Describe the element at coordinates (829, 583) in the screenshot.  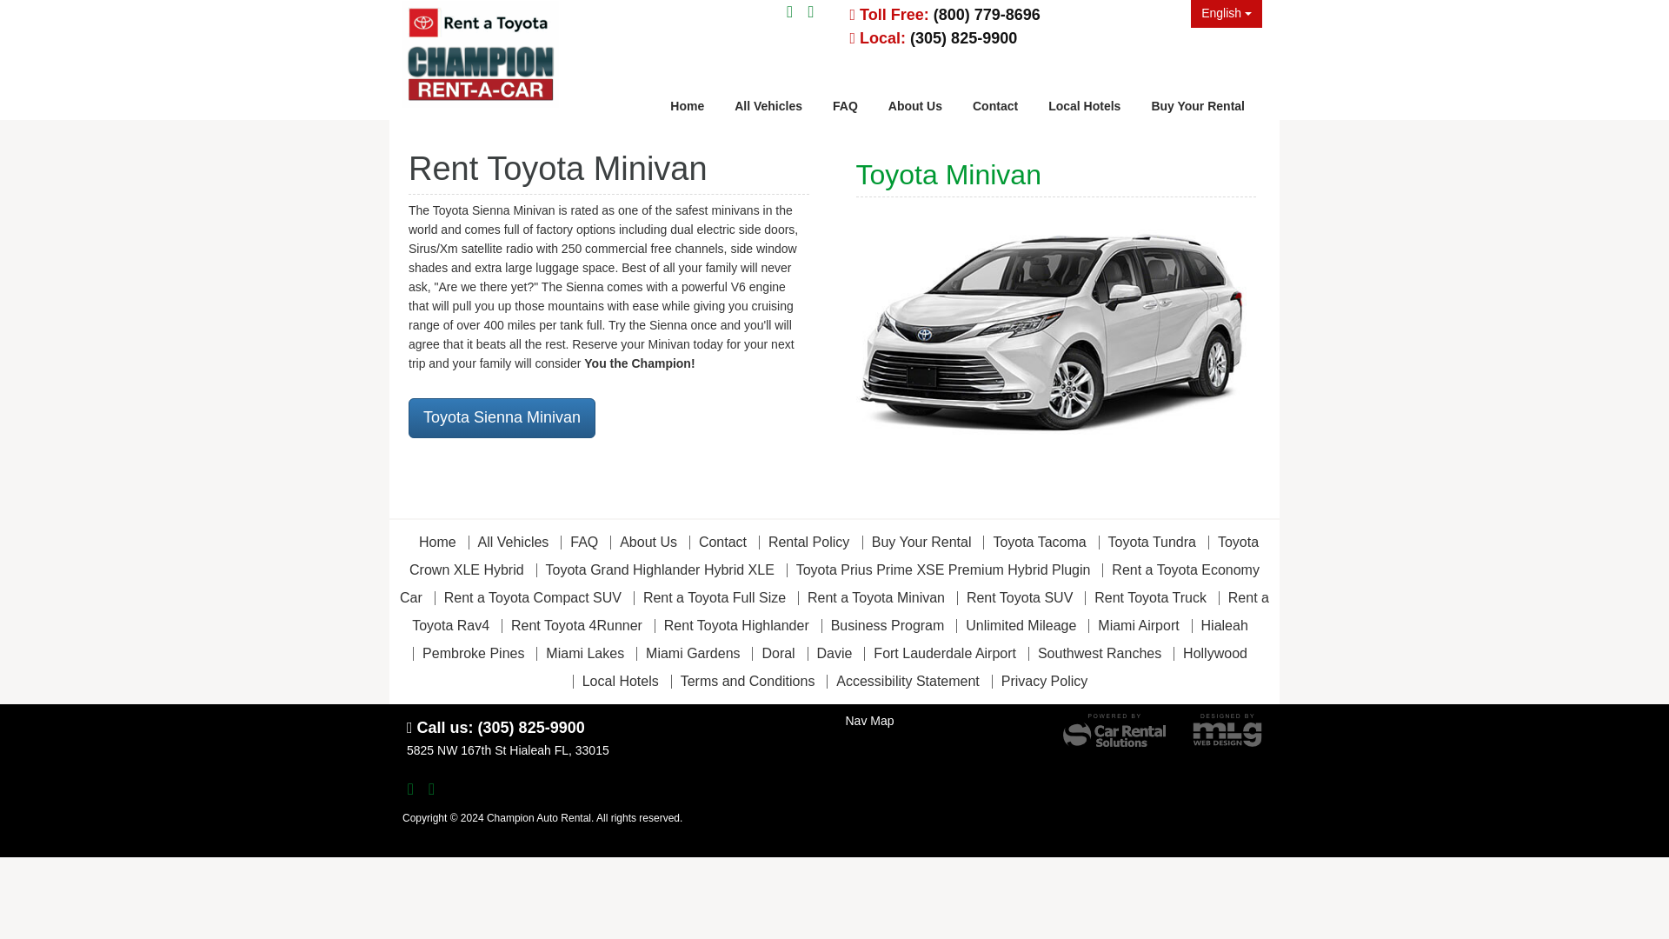
I see `Rent a Toyota Economy Car` at that location.